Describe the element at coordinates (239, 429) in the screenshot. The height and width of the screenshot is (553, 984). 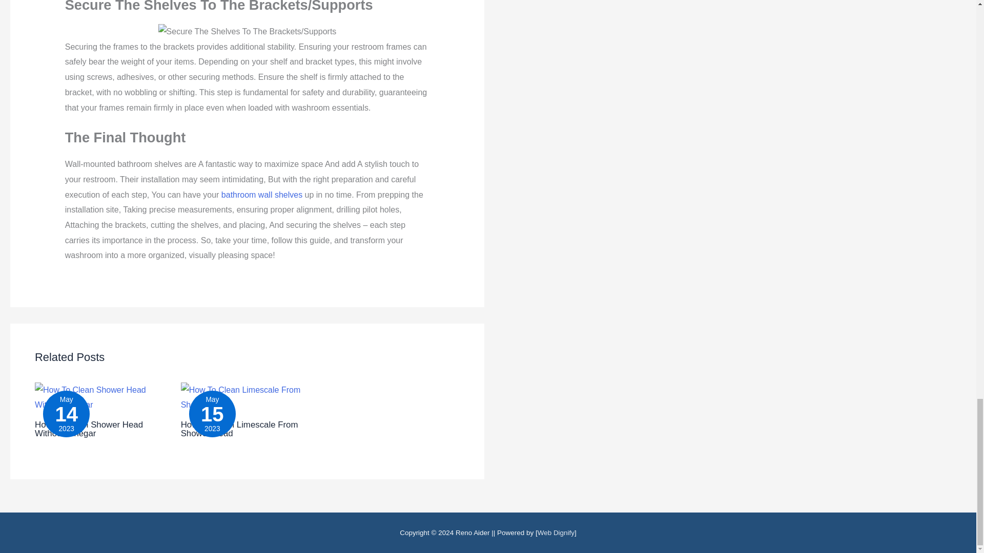
I see `How To Clean Limescale From Shower Head` at that location.